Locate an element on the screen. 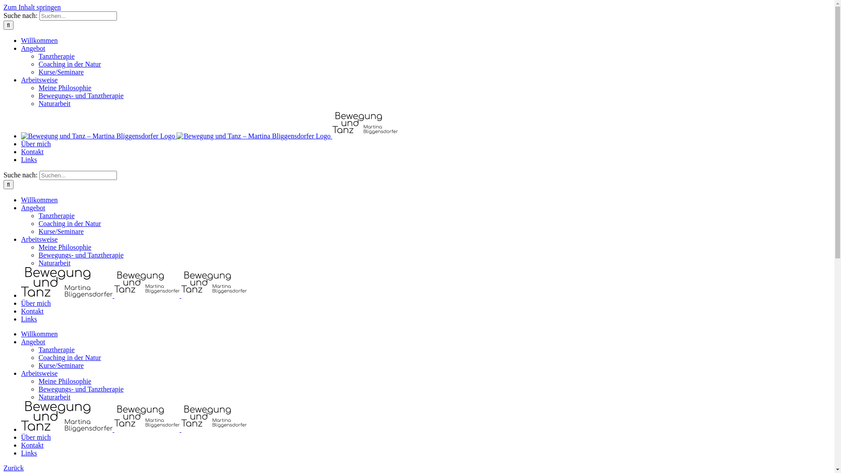 The width and height of the screenshot is (841, 473). Tanztherapie is located at coordinates (57, 349).